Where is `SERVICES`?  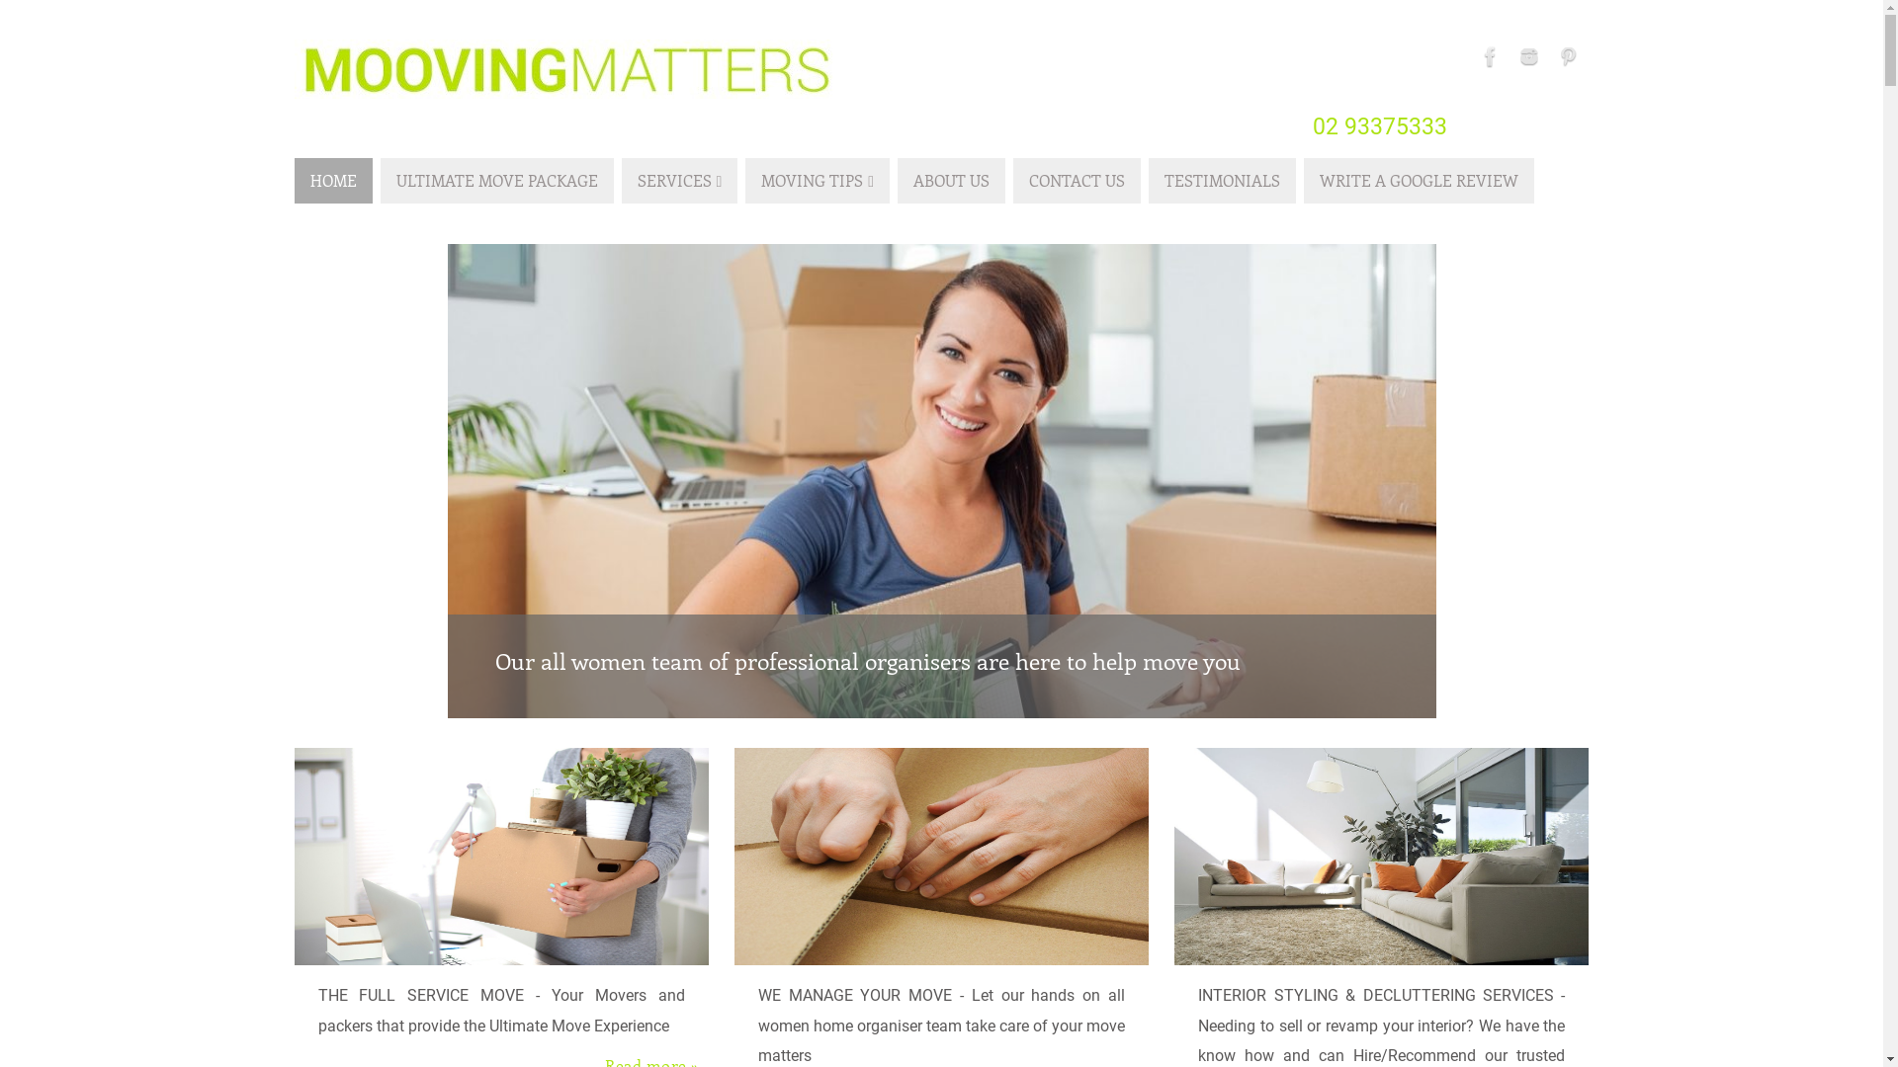
SERVICES is located at coordinates (679, 181).